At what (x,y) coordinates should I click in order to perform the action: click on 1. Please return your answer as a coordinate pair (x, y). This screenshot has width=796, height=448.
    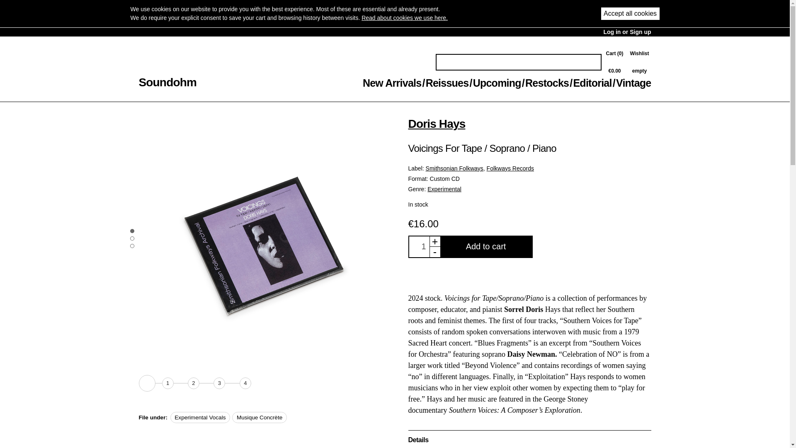
    Looking at the image, I should click on (419, 246).